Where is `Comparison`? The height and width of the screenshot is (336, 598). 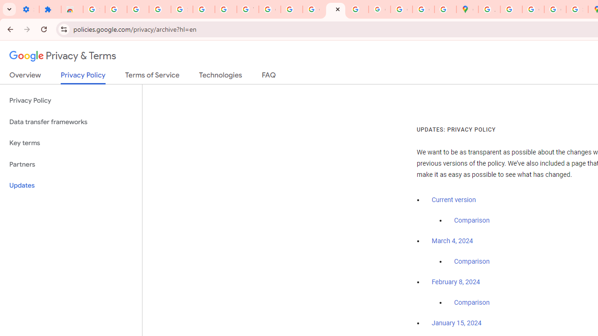 Comparison is located at coordinates (472, 303).